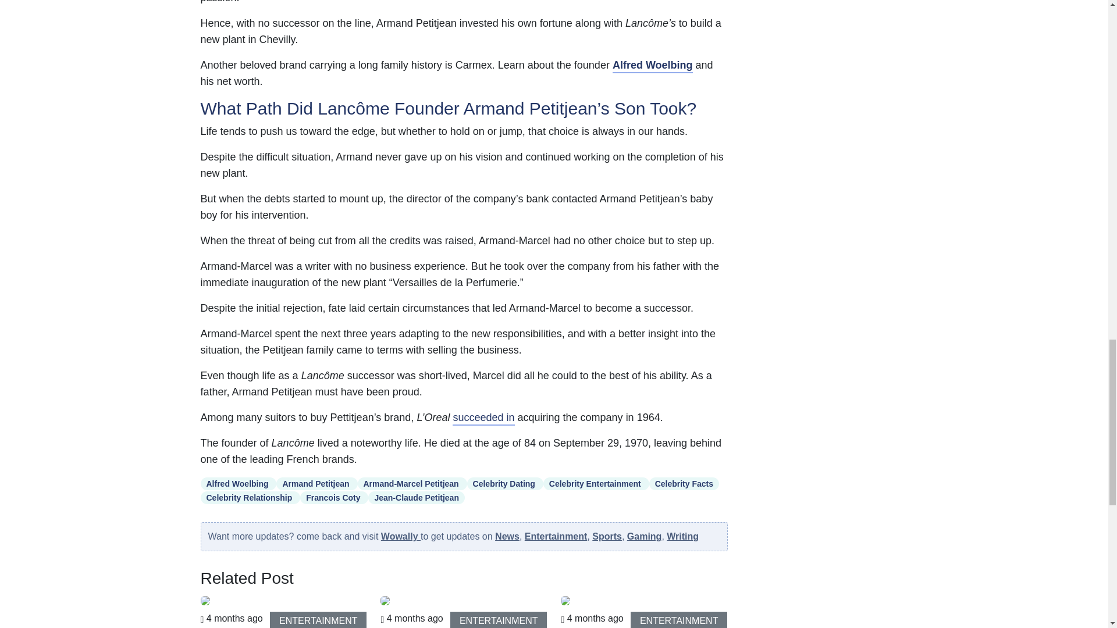 This screenshot has width=1117, height=628. I want to click on Celebrity Entertainment, so click(596, 484).